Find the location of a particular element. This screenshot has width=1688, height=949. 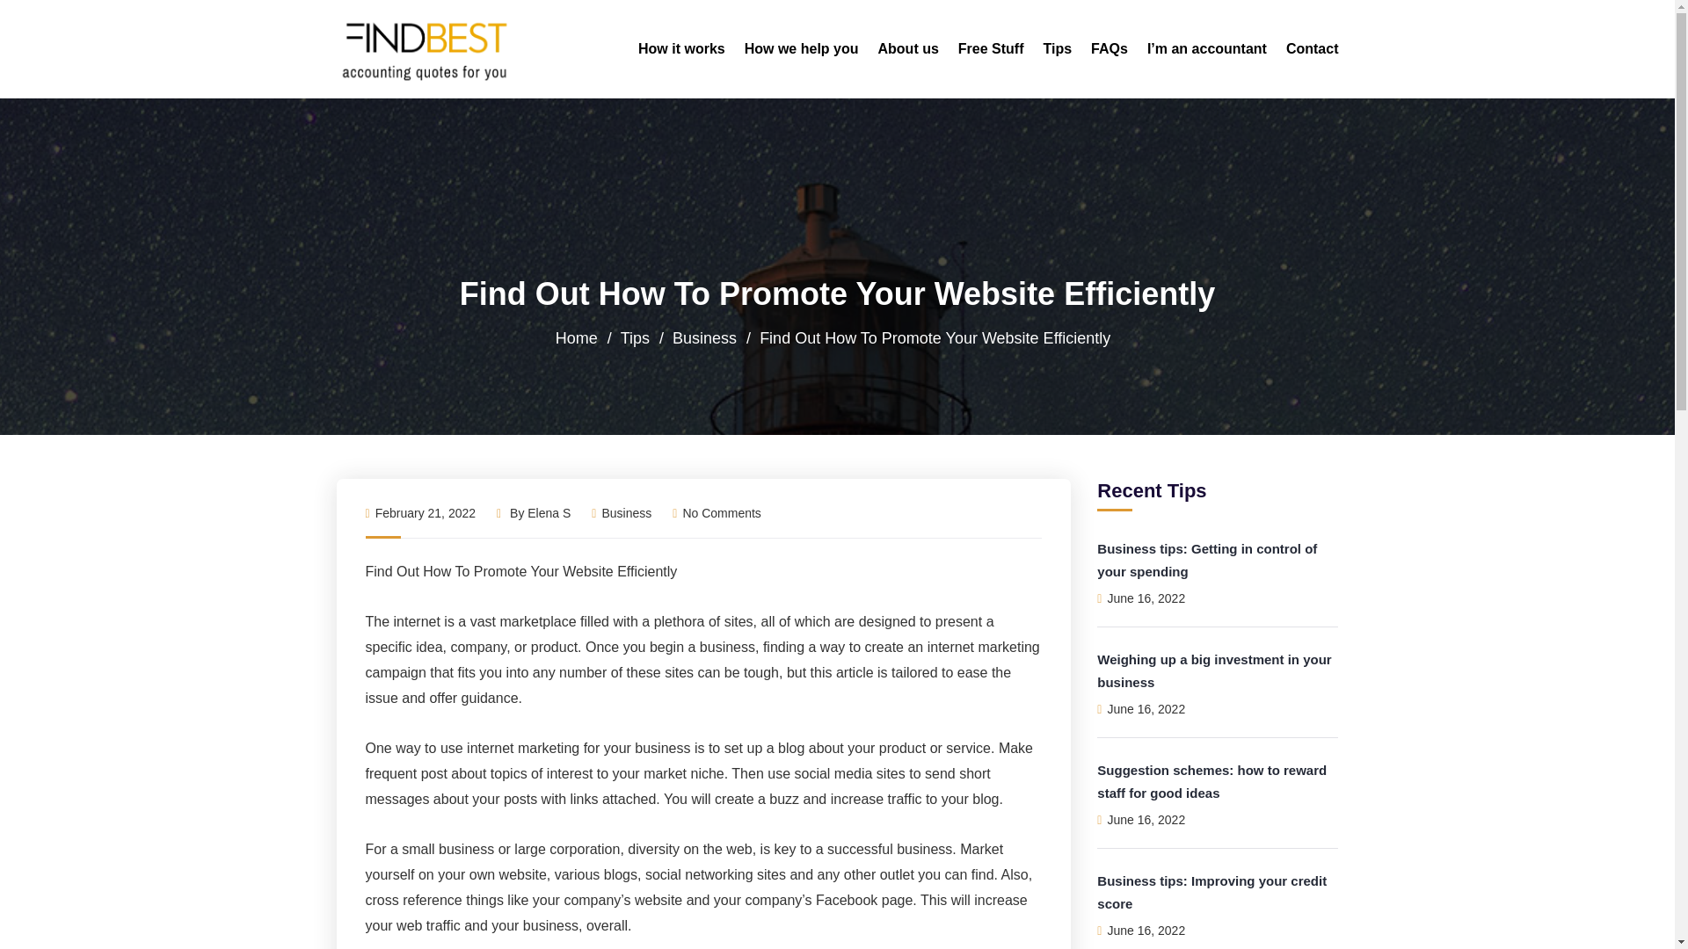

Suggestion schemes: how to reward staff for good ideas is located at coordinates (1211, 782).